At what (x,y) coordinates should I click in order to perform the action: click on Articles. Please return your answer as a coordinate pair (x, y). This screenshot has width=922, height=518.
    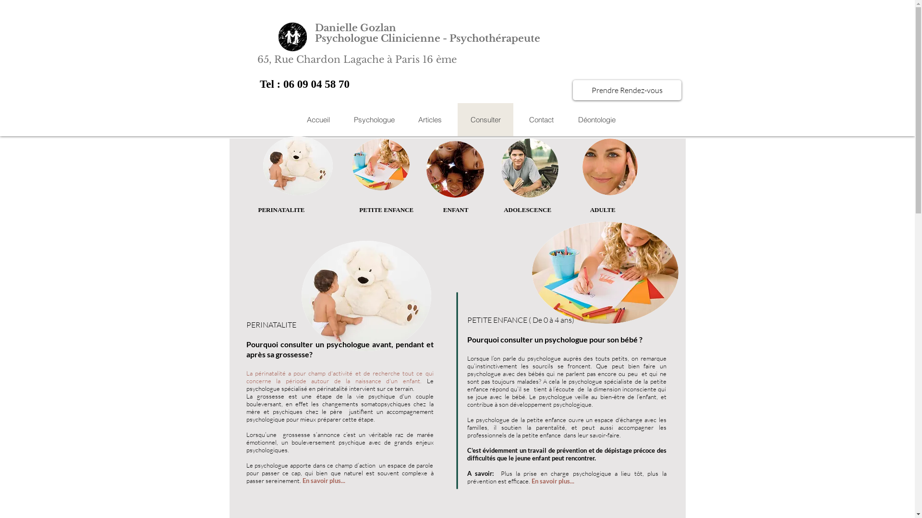
    Looking at the image, I should click on (429, 120).